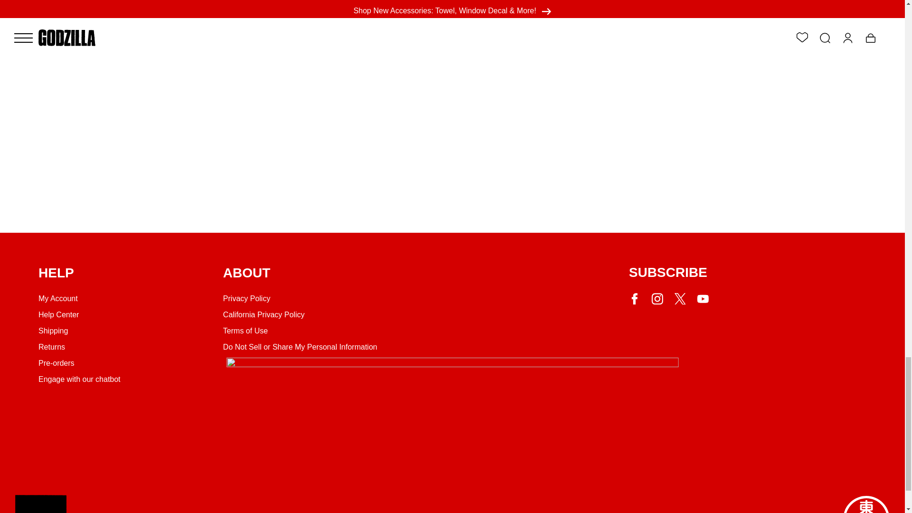 The width and height of the screenshot is (912, 513). Describe the element at coordinates (635, 298) in the screenshot. I see `Facebook` at that location.